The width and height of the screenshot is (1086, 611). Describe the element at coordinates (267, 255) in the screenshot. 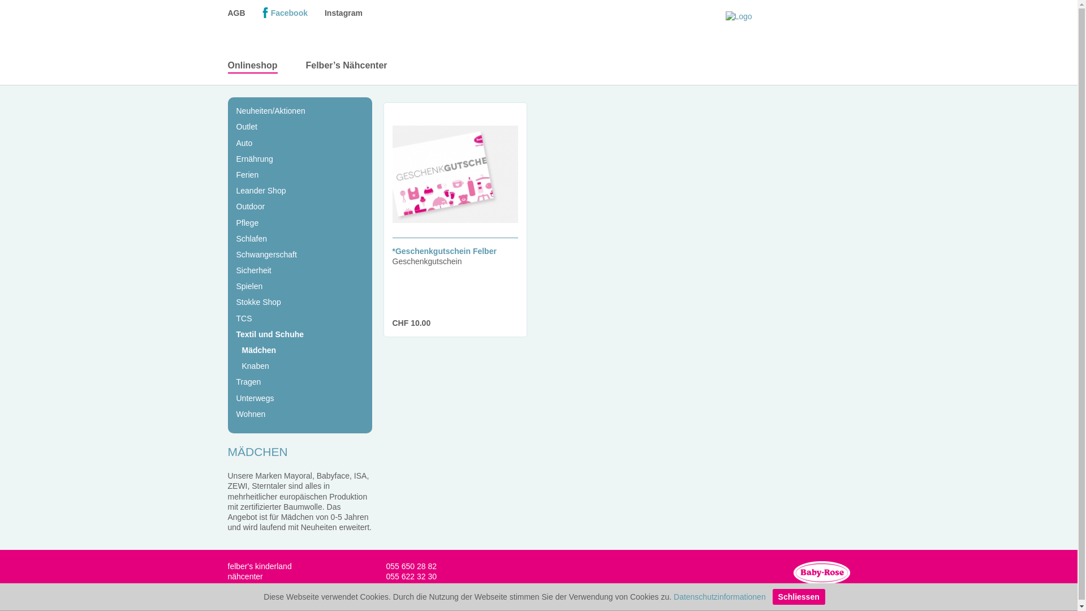

I see `Schwangerschaft` at that location.